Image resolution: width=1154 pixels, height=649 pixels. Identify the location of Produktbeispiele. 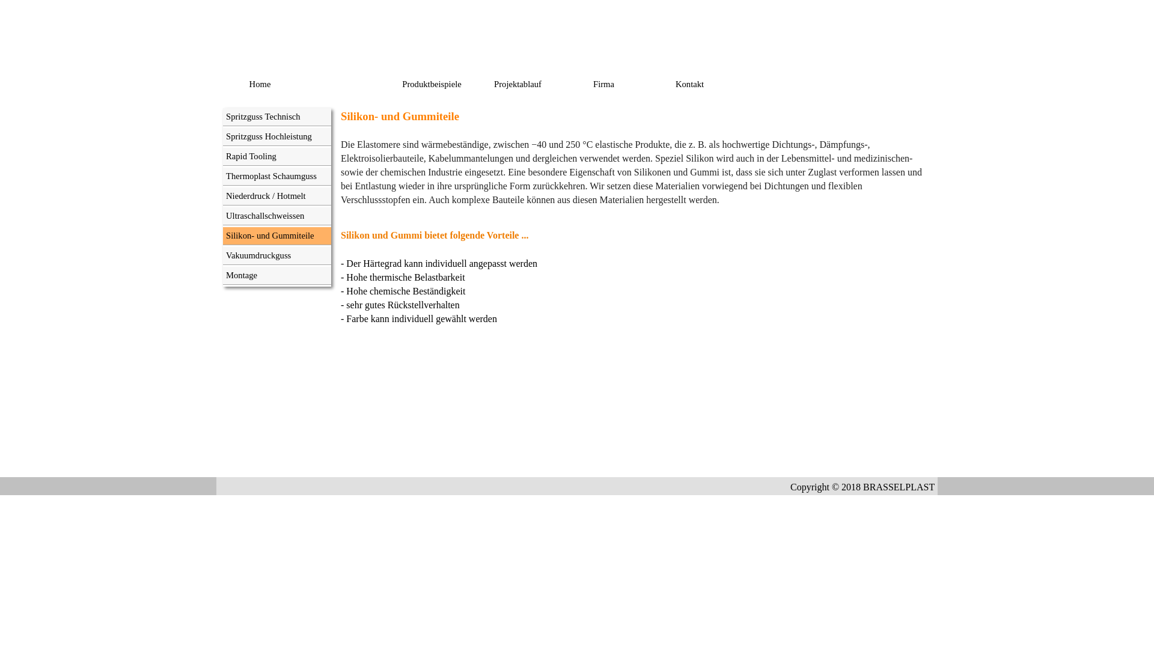
(433, 84).